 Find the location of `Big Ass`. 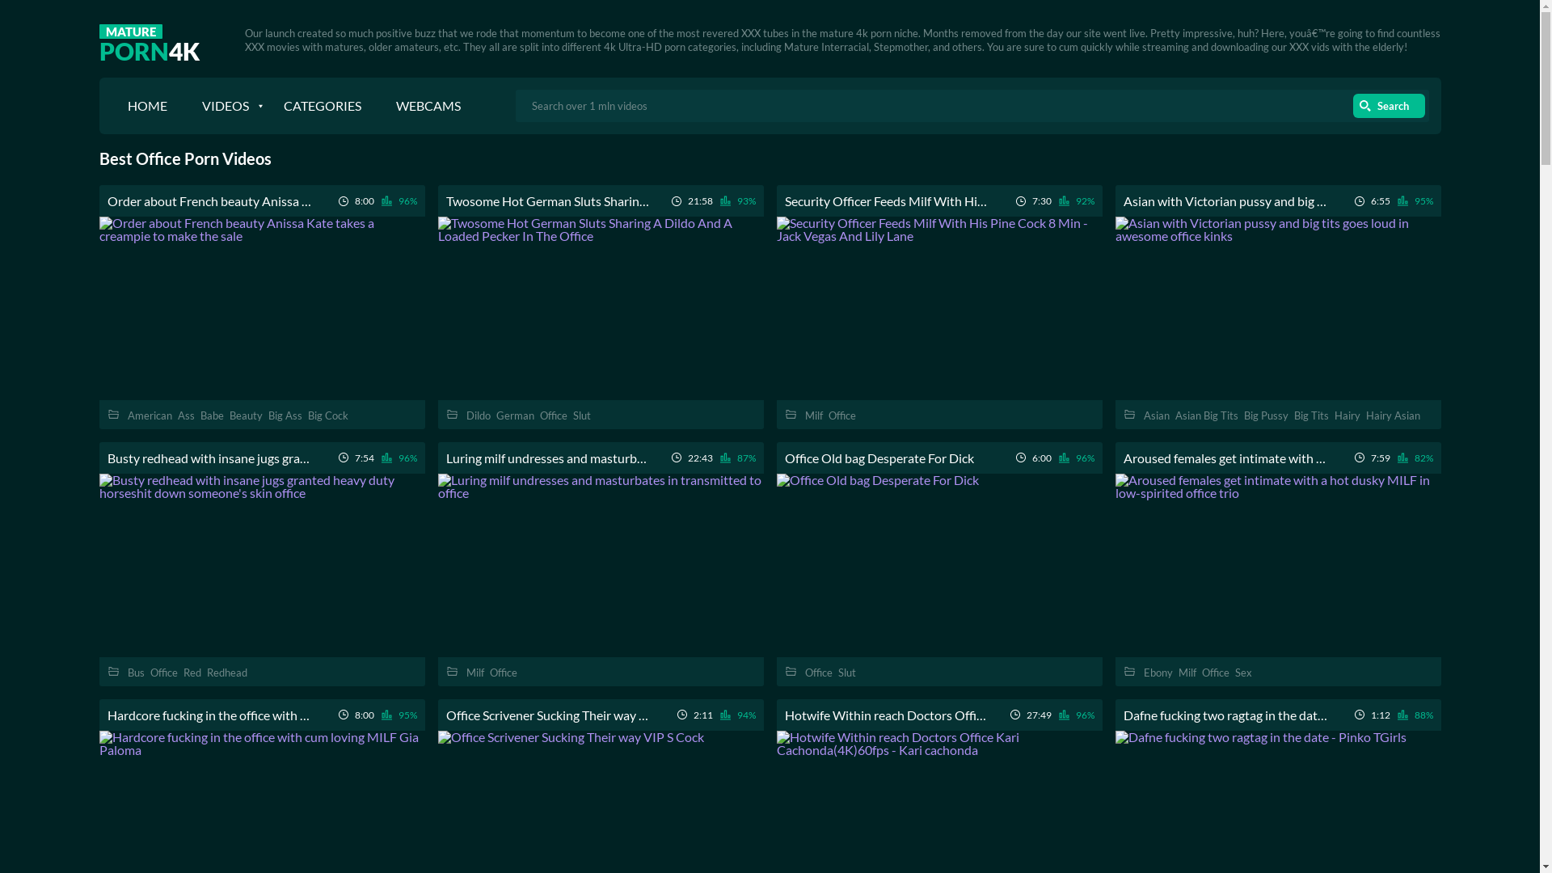

Big Ass is located at coordinates (285, 415).